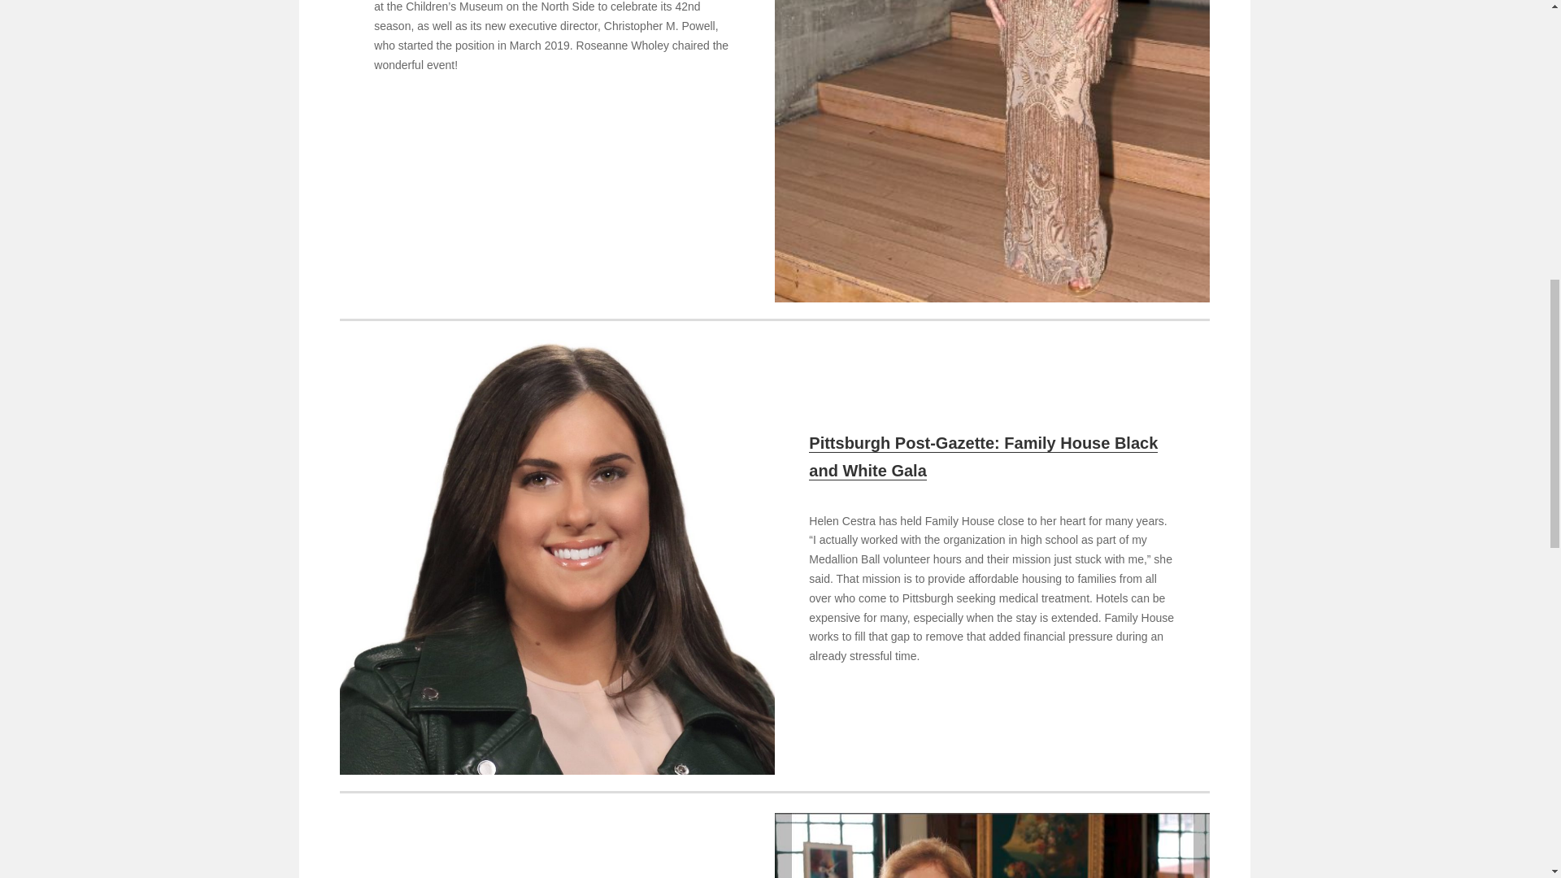 The image size is (1561, 878). What do you see at coordinates (983, 457) in the screenshot?
I see `Pittsburgh Post-Gazette: Family House Black and White Gala` at bounding box center [983, 457].